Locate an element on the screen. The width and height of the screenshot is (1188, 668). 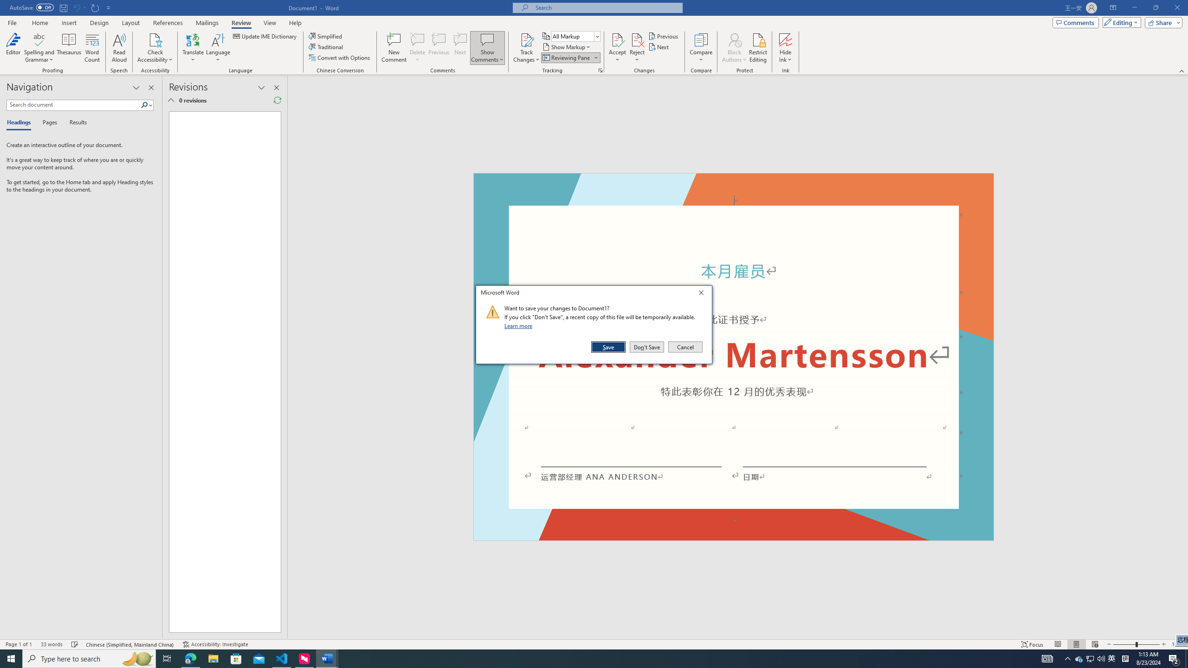
Class: NetUIImage is located at coordinates (493, 312).